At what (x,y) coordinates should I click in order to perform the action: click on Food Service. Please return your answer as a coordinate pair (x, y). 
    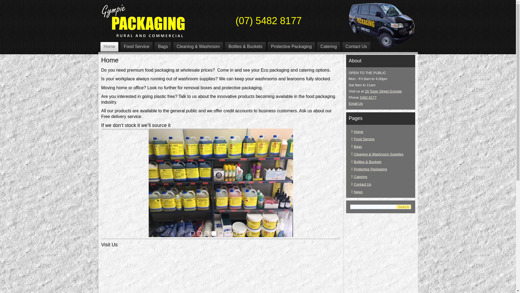
    Looking at the image, I should click on (136, 47).